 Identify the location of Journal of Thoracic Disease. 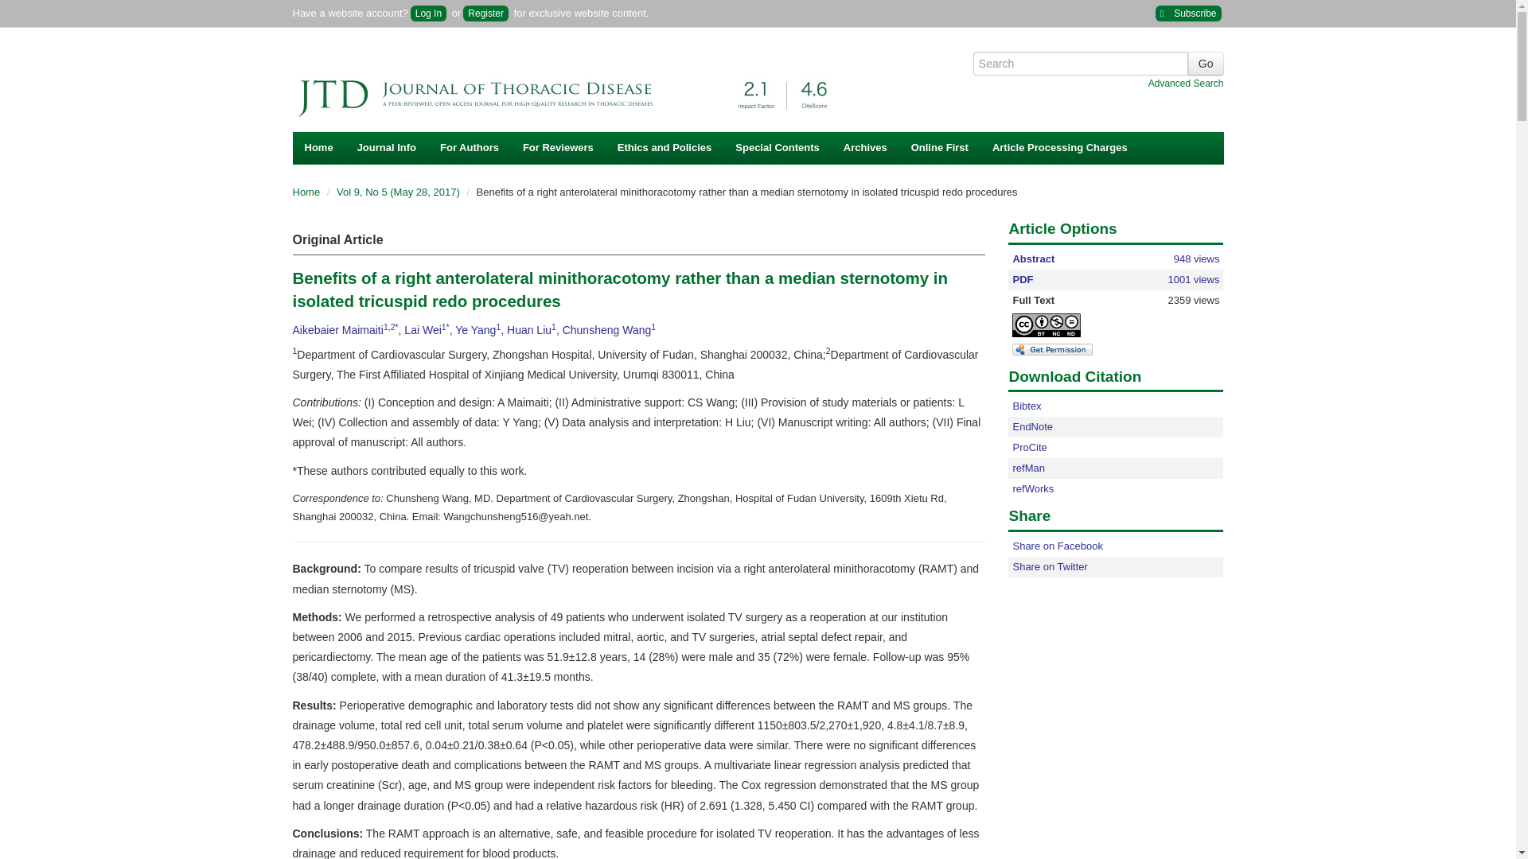
(571, 87).